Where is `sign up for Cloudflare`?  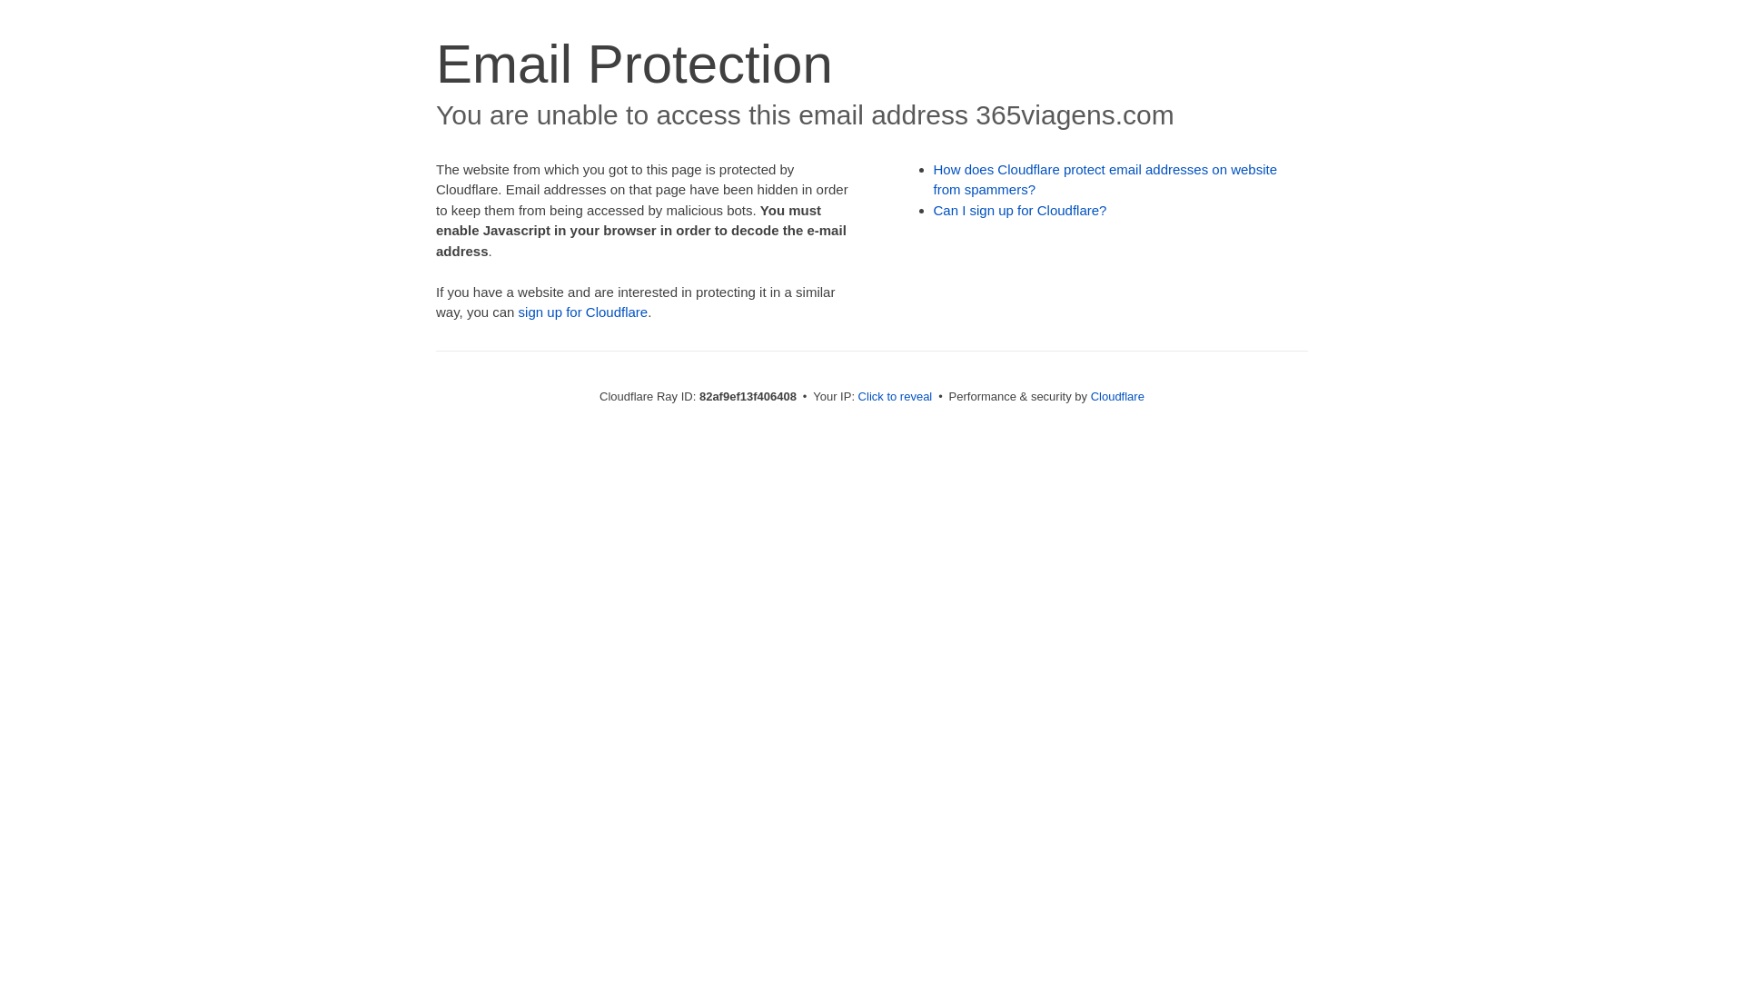 sign up for Cloudflare is located at coordinates (583, 312).